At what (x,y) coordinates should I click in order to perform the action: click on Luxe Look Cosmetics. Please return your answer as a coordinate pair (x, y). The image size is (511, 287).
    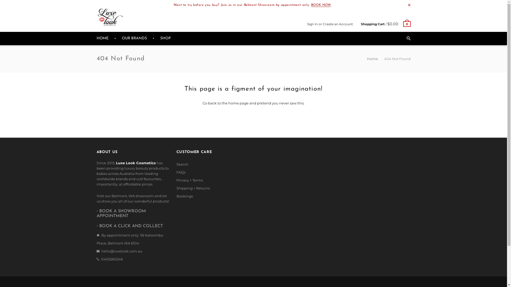
    Looking at the image, I should click on (110, 18).